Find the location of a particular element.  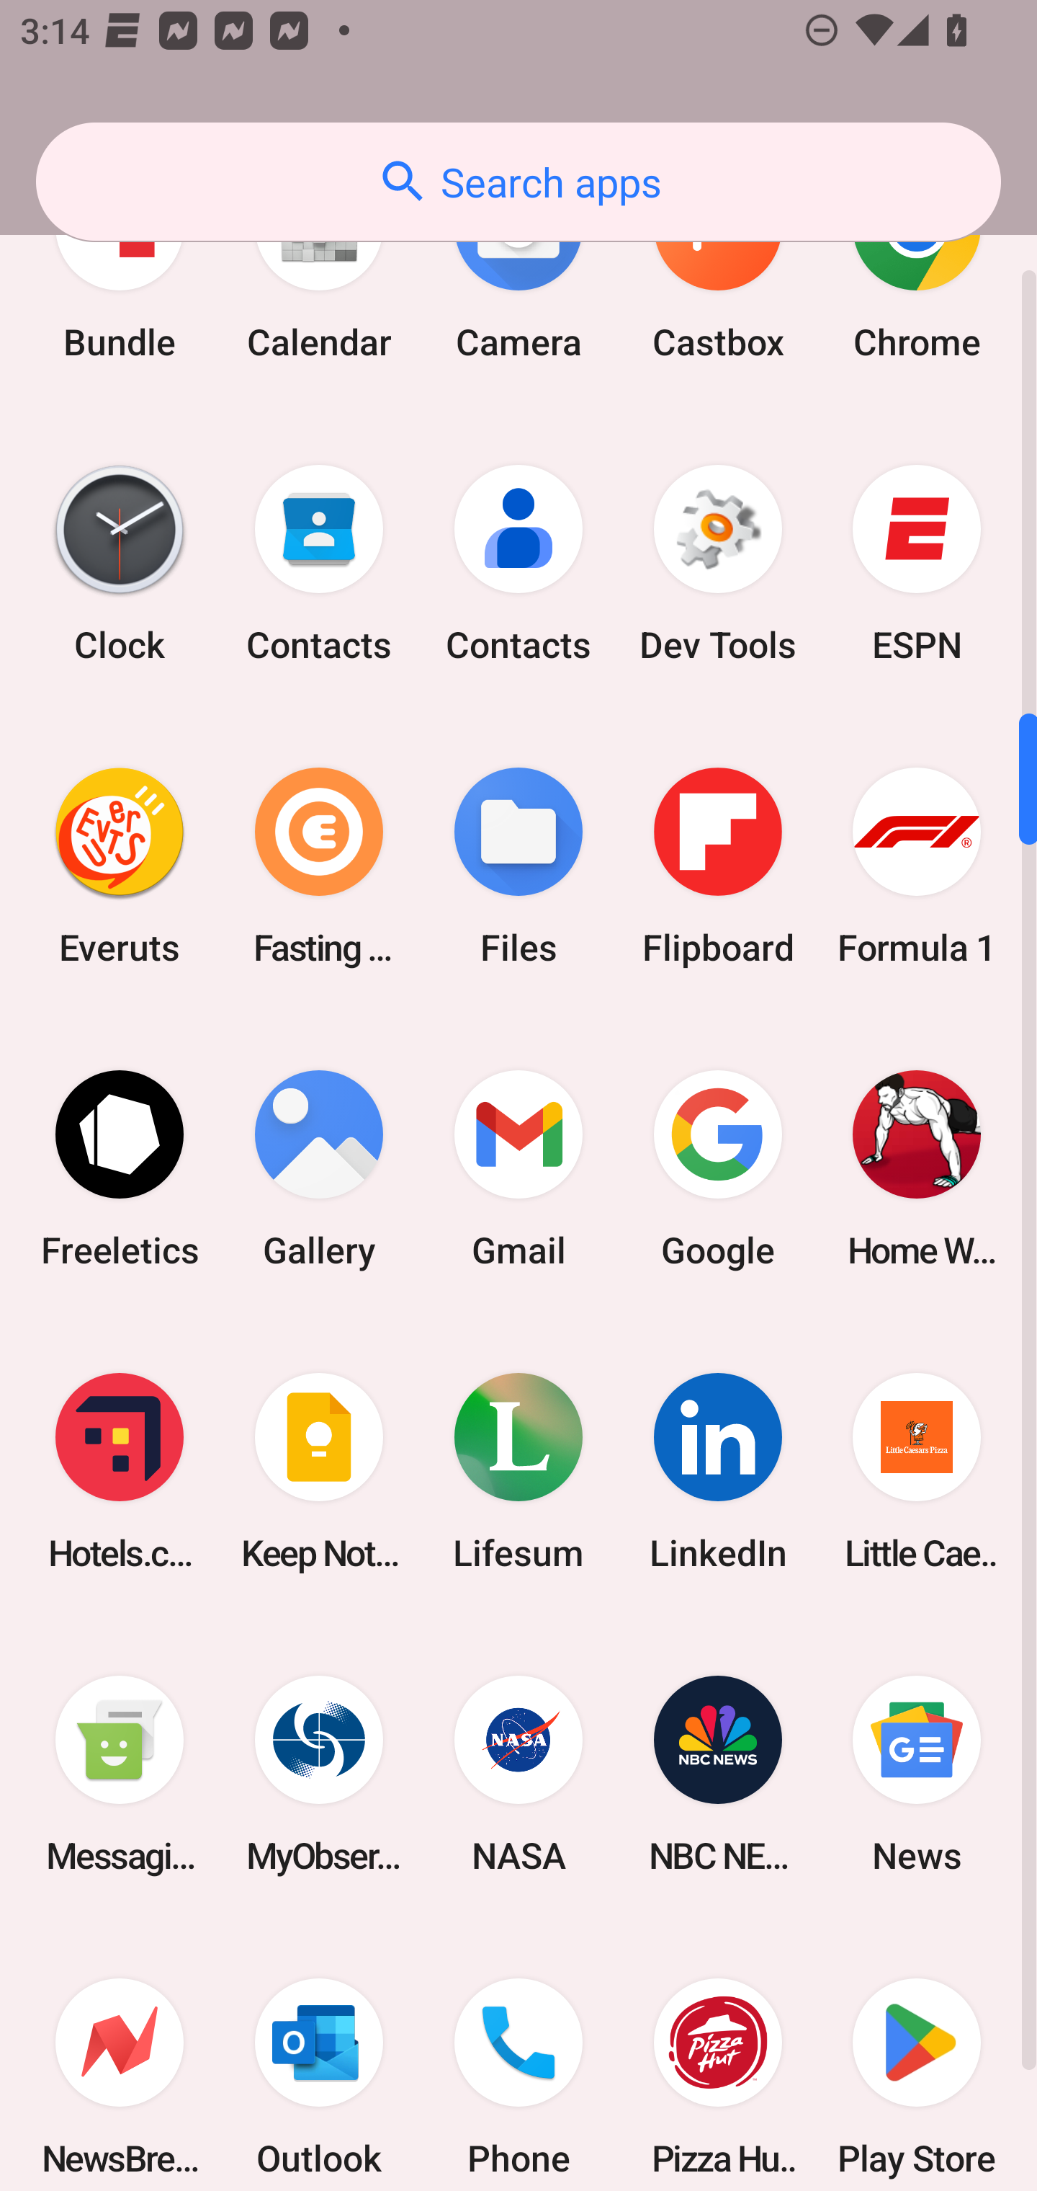

Home Workout is located at coordinates (917, 1169).